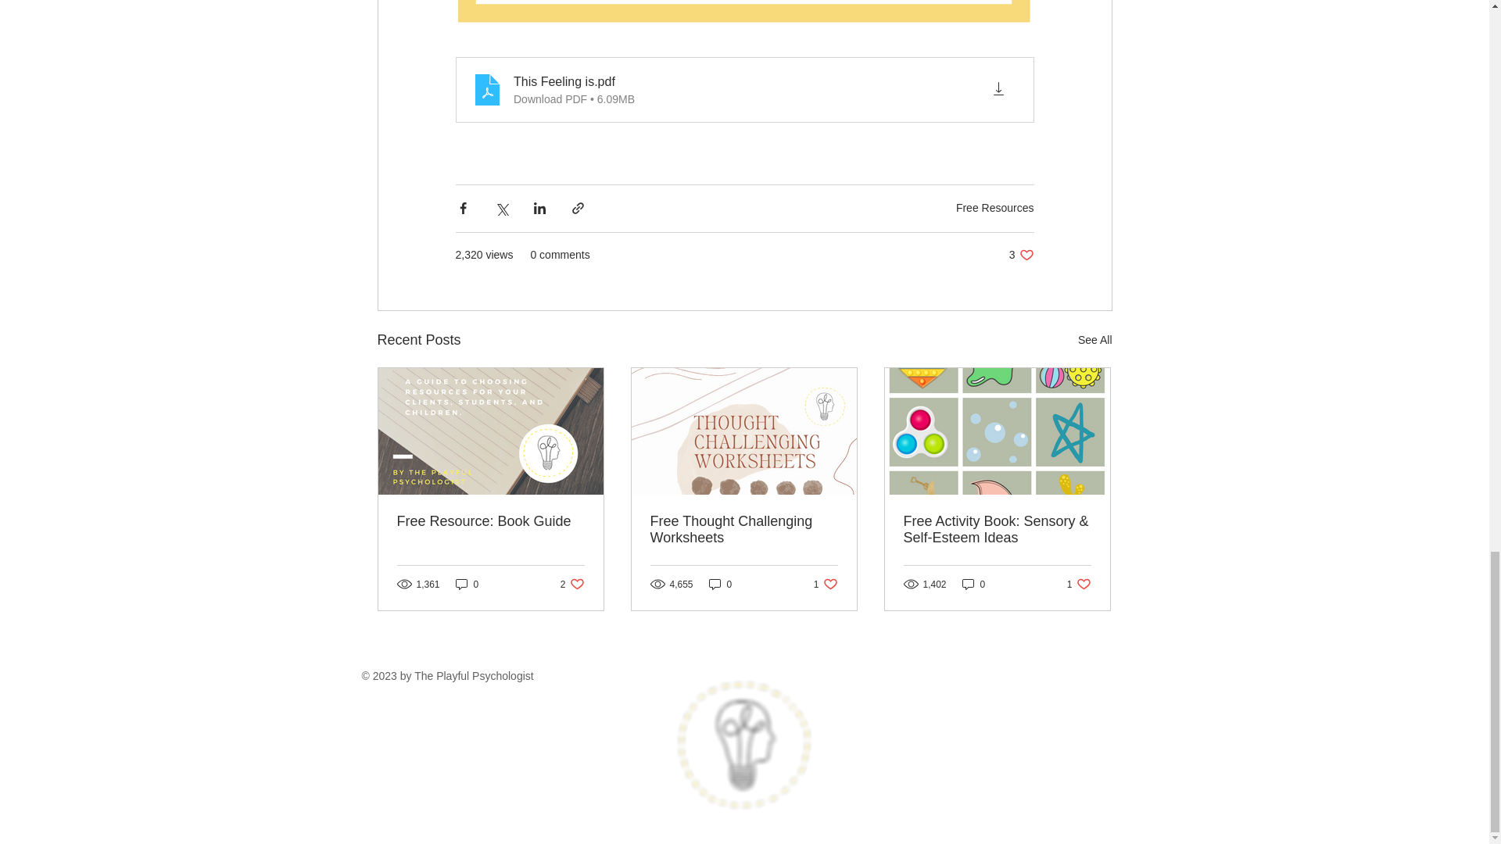  I want to click on Free Thought Challenging Worksheets, so click(826, 584).